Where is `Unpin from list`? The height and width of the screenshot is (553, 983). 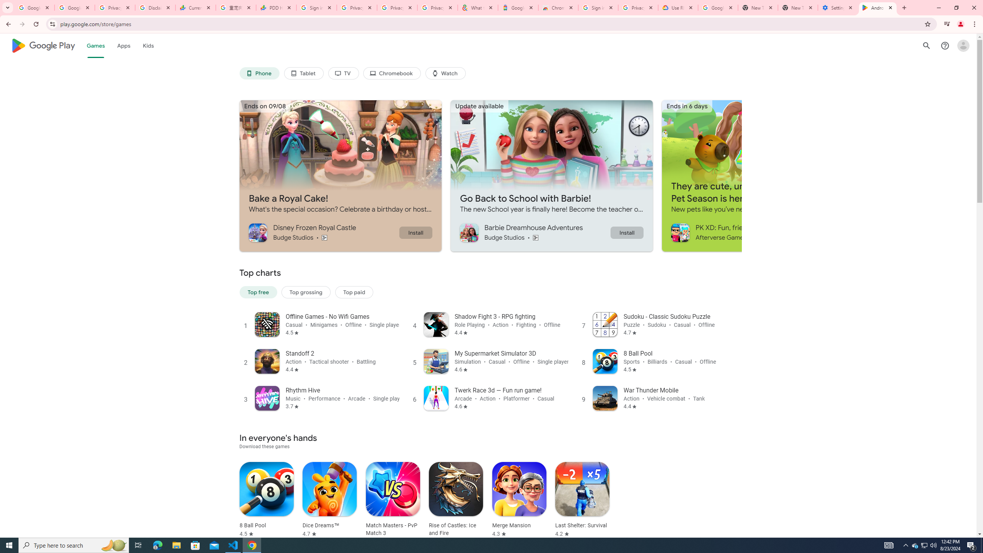
Unpin from list is located at coordinates (470, 172).